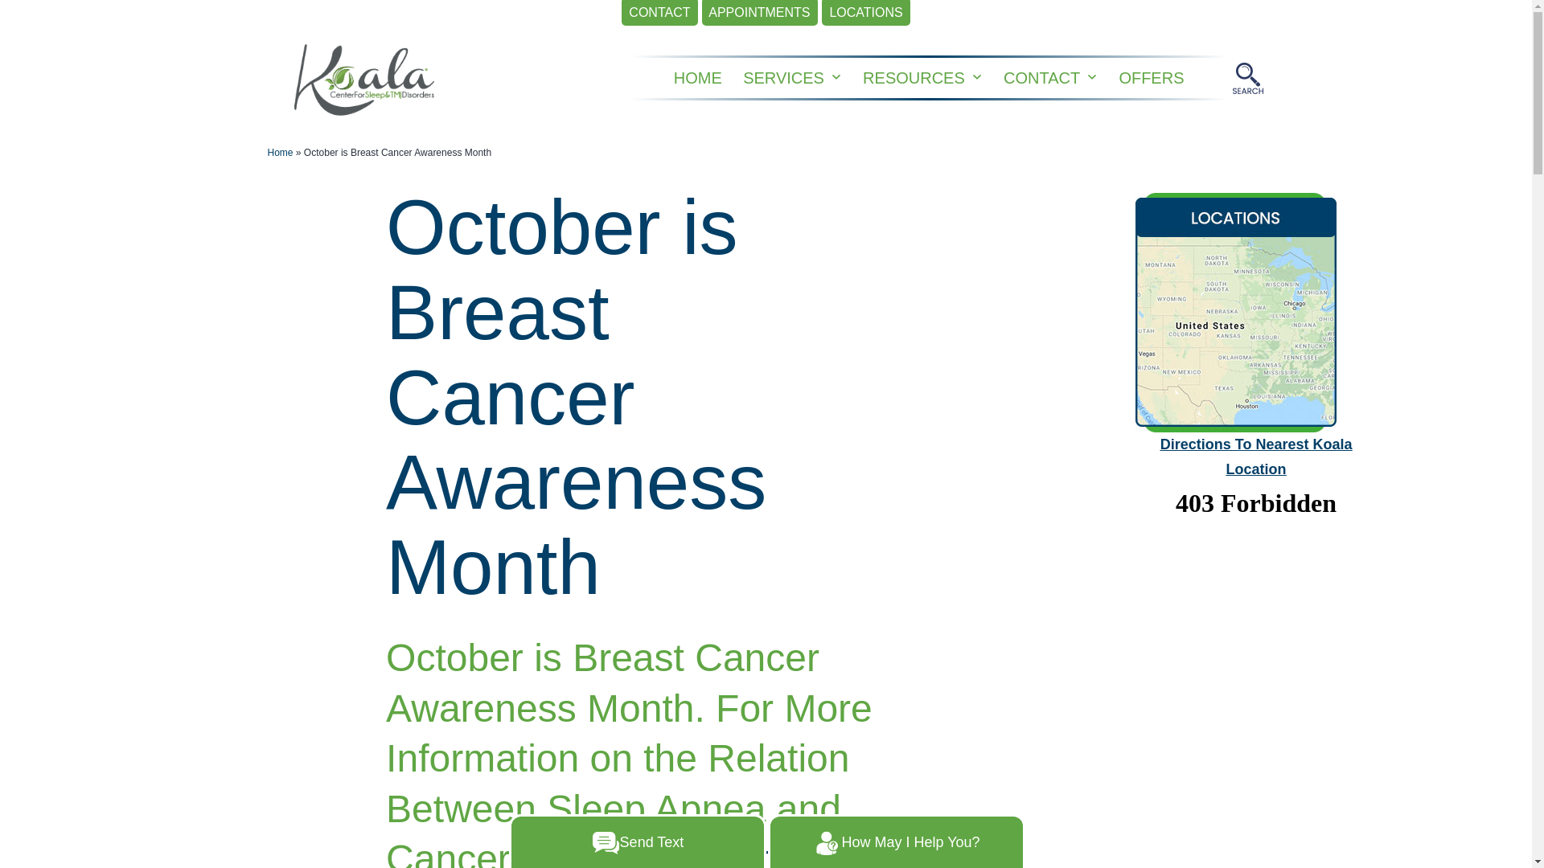 The width and height of the screenshot is (1544, 868). Describe the element at coordinates (914, 77) in the screenshot. I see `RESOURCES` at that location.